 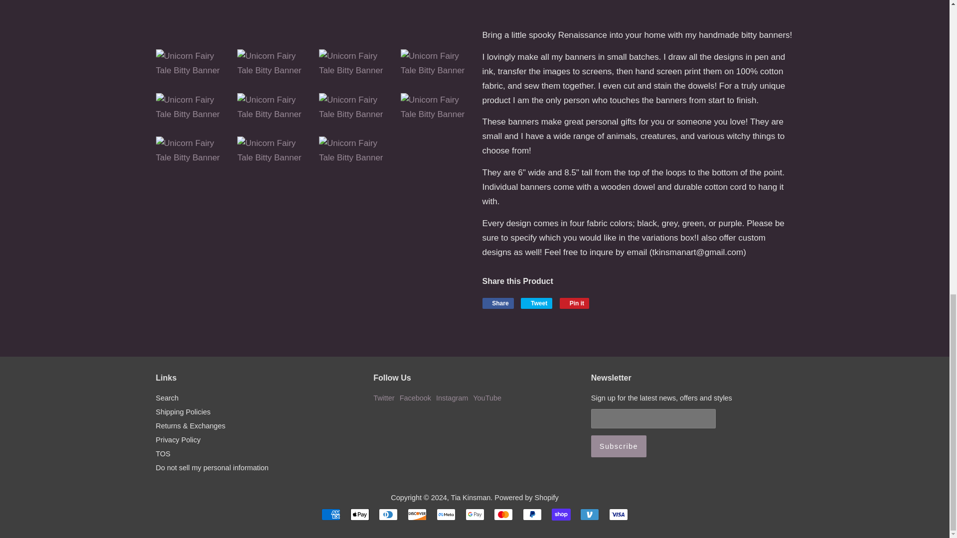 What do you see at coordinates (417, 514) in the screenshot?
I see `Discover` at bounding box center [417, 514].